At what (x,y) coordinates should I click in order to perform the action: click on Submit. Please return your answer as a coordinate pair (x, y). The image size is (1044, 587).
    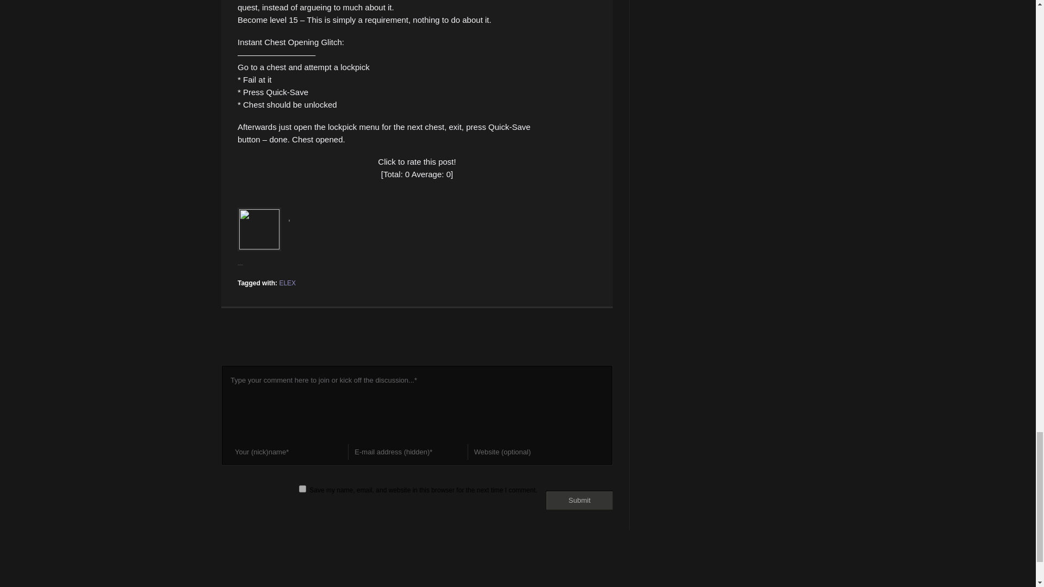
    Looking at the image, I should click on (580, 500).